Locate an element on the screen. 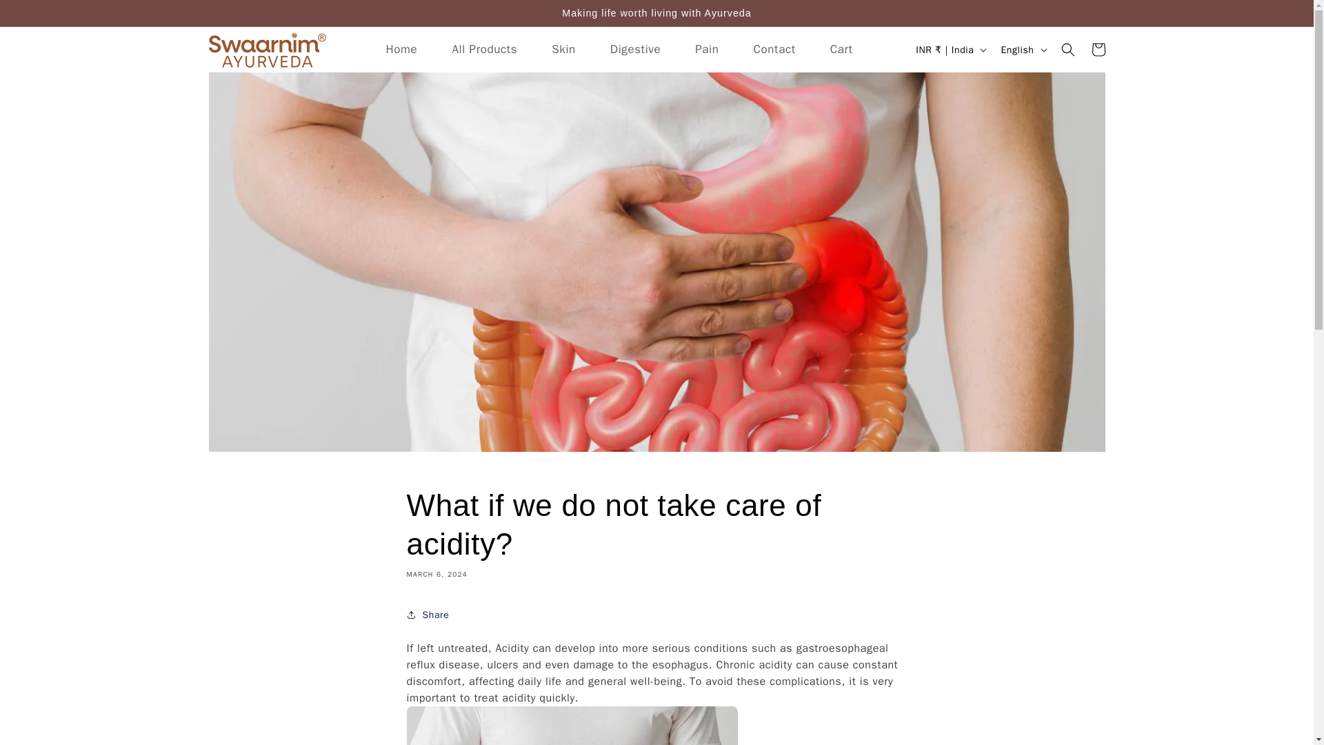 This screenshot has width=1324, height=745. All Products is located at coordinates (484, 50).